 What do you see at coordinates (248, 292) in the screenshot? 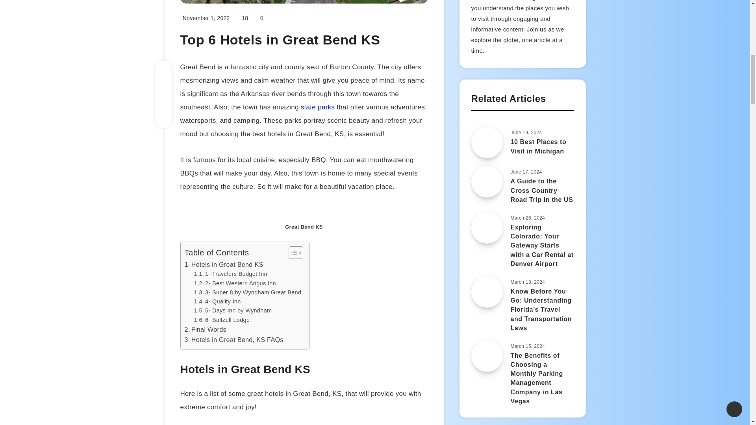
I see `3- Super 8 by Wyndham Great Bend` at bounding box center [248, 292].